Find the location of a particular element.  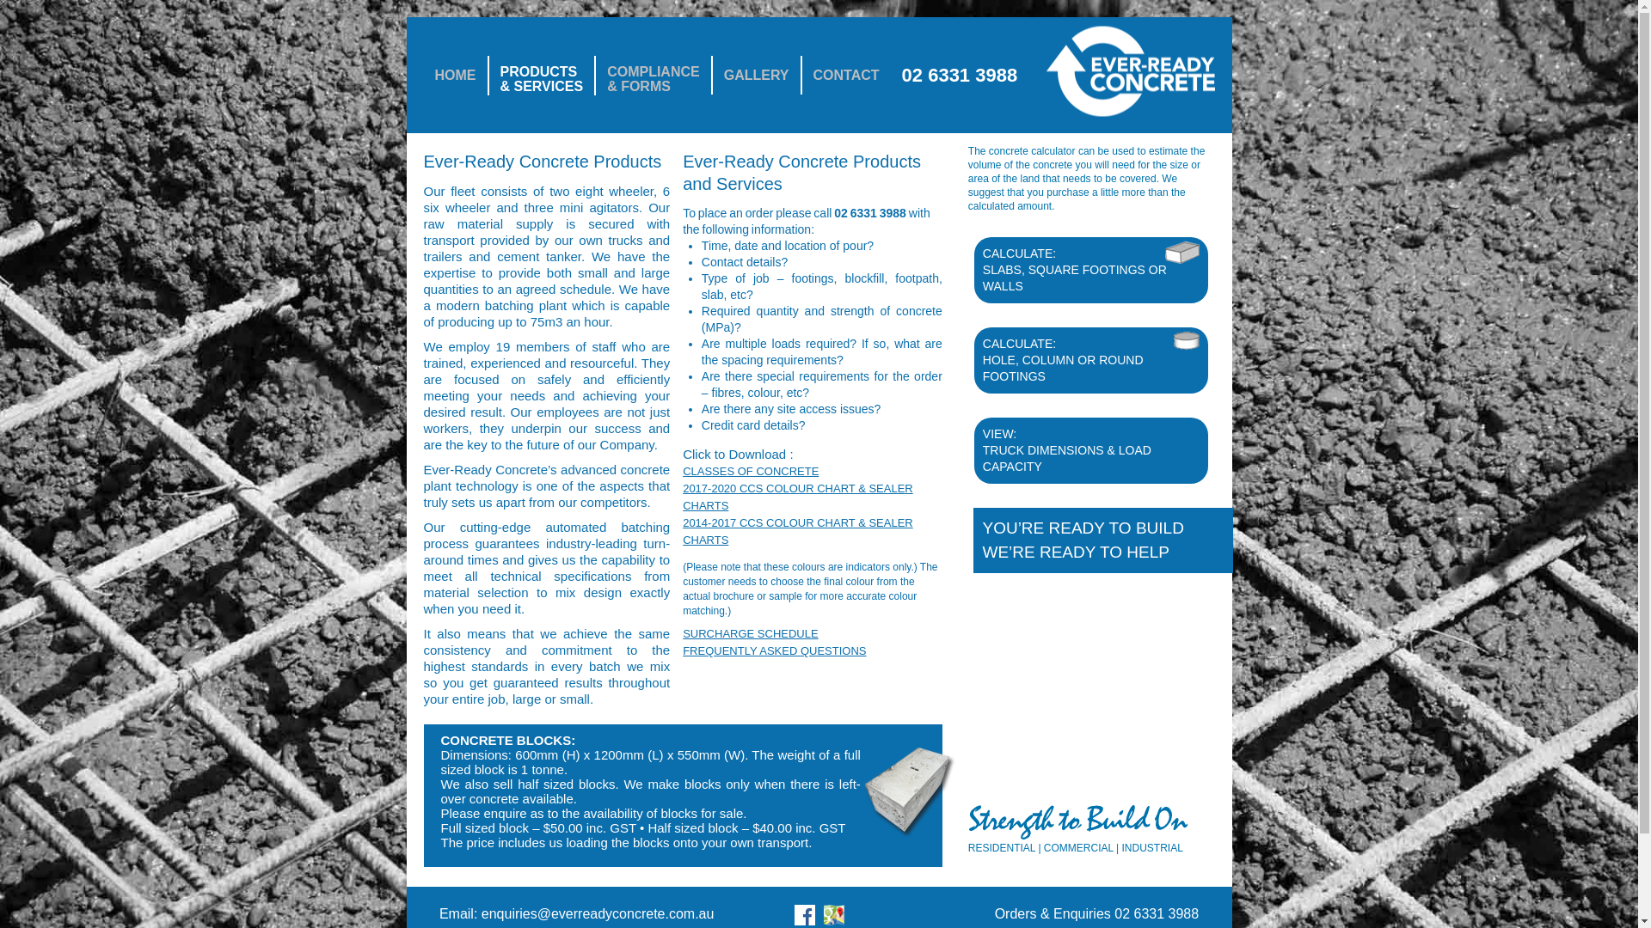

VIEW:
TRUCK DIMENSIONS & LOAD CAPACITY is located at coordinates (1092, 450).